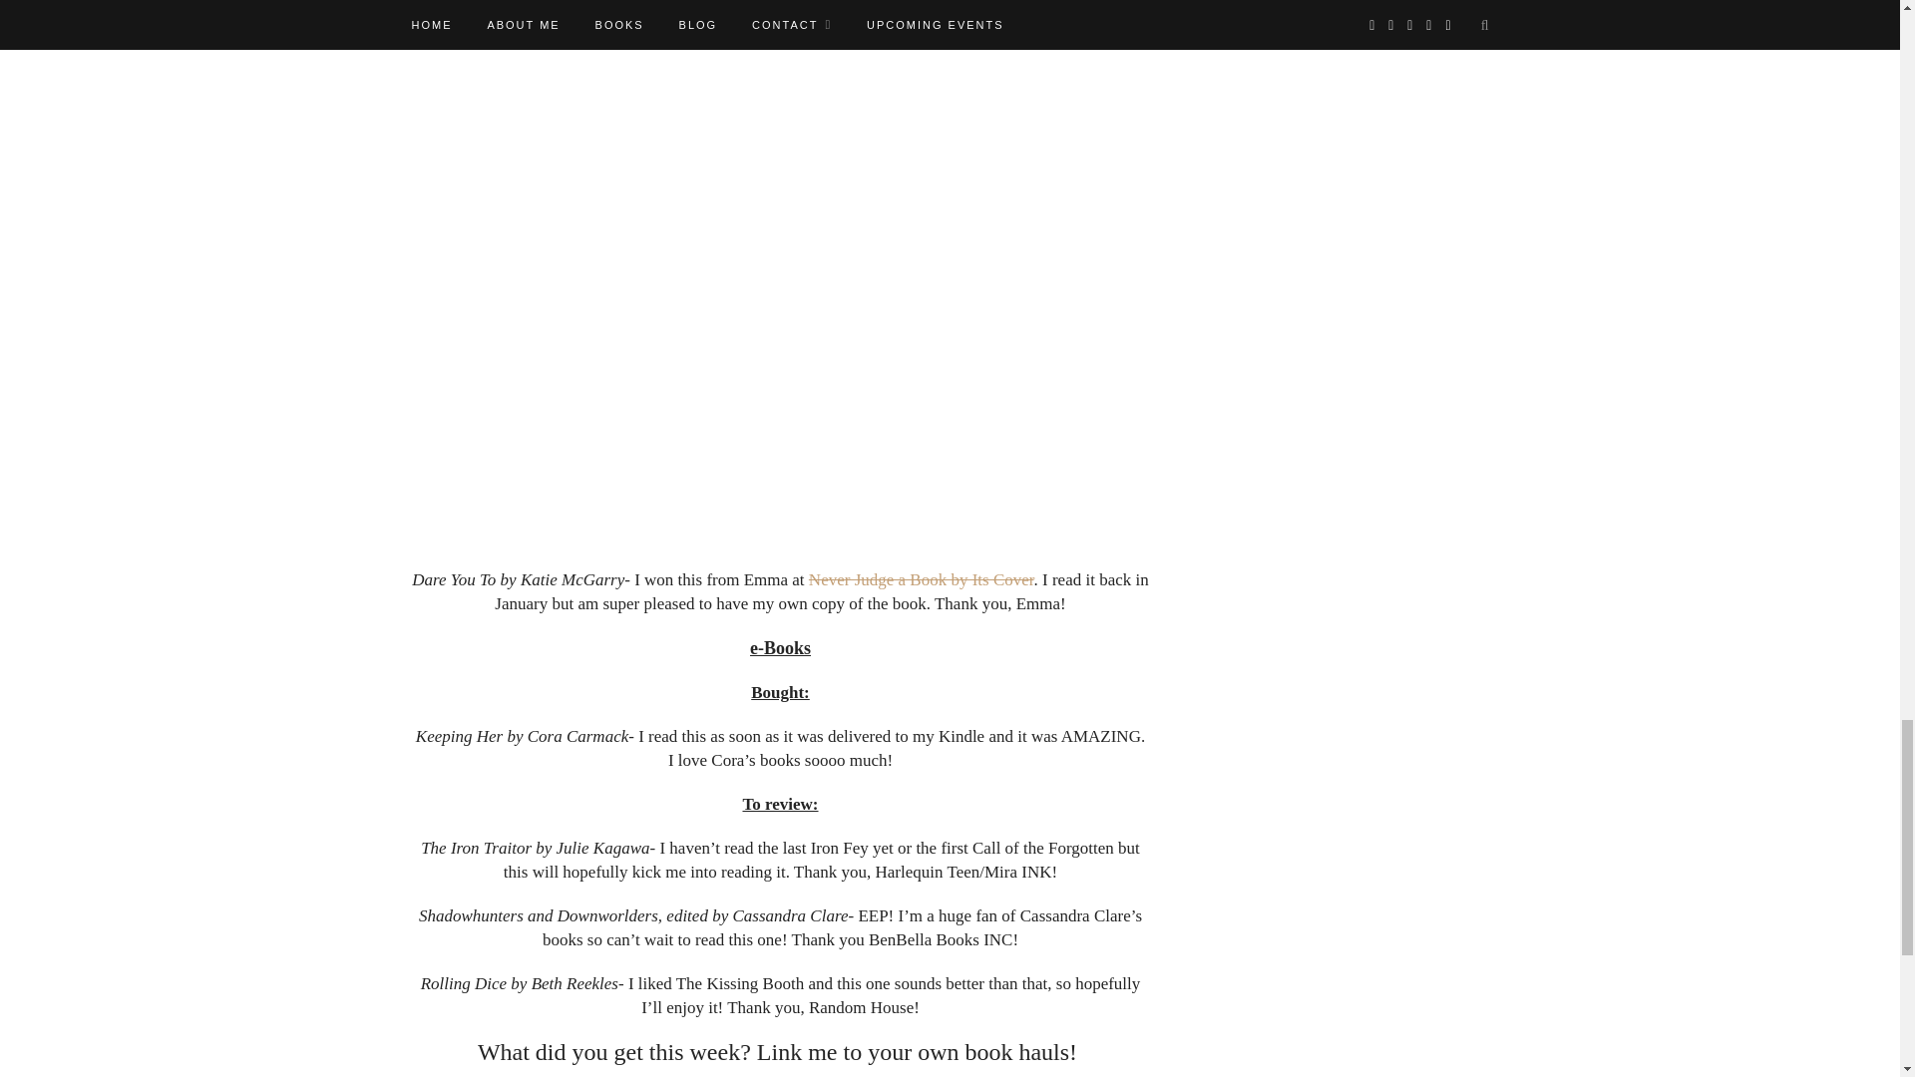 The height and width of the screenshot is (1077, 1915). What do you see at coordinates (921, 579) in the screenshot?
I see `Never Judge a Book by Its Cover` at bounding box center [921, 579].